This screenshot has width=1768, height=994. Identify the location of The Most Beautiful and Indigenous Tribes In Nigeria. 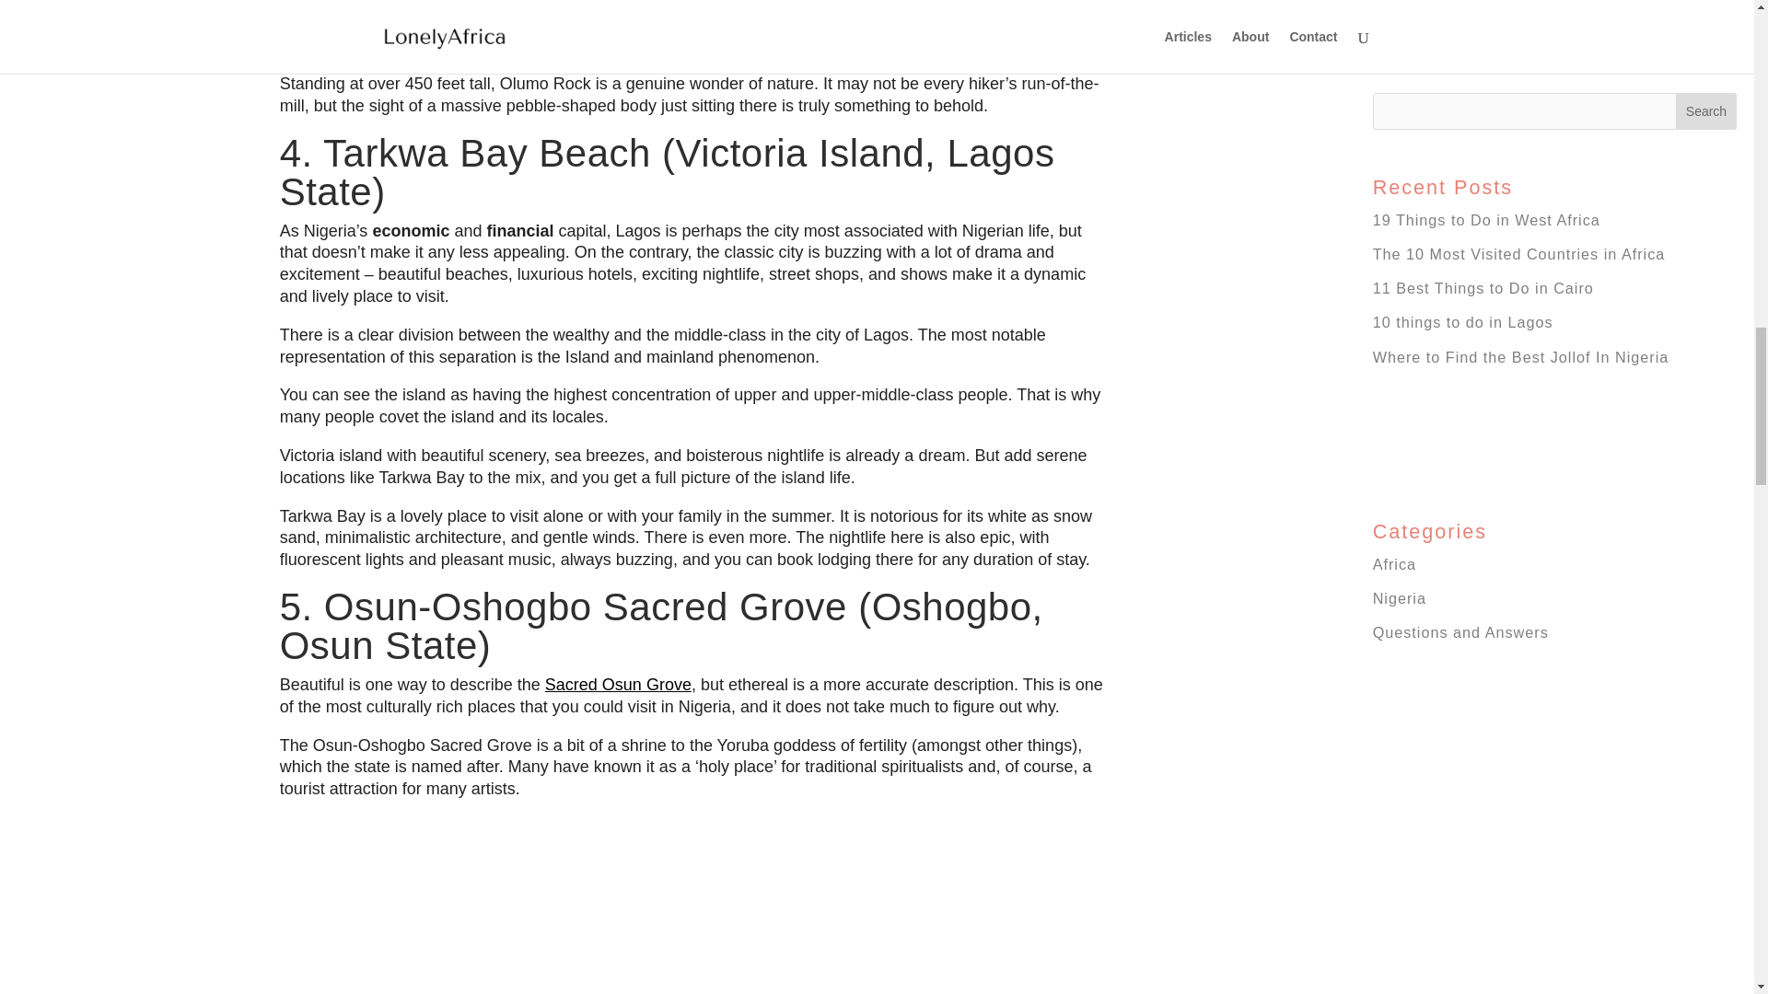
(486, 40).